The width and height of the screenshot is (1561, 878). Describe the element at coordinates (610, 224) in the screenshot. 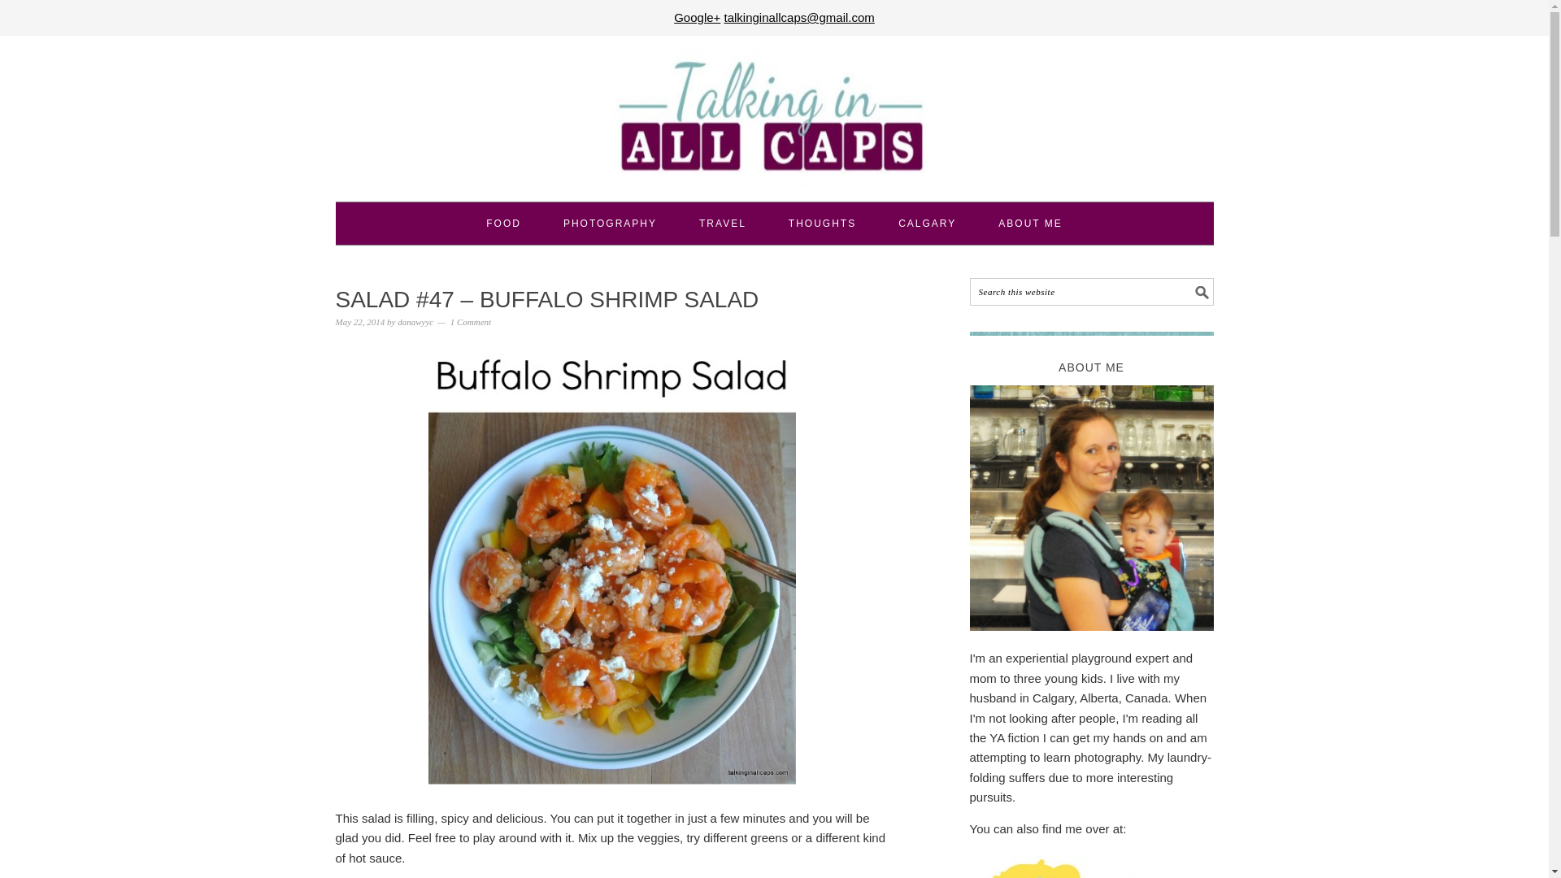

I see `PHOTOGRAPHY` at that location.